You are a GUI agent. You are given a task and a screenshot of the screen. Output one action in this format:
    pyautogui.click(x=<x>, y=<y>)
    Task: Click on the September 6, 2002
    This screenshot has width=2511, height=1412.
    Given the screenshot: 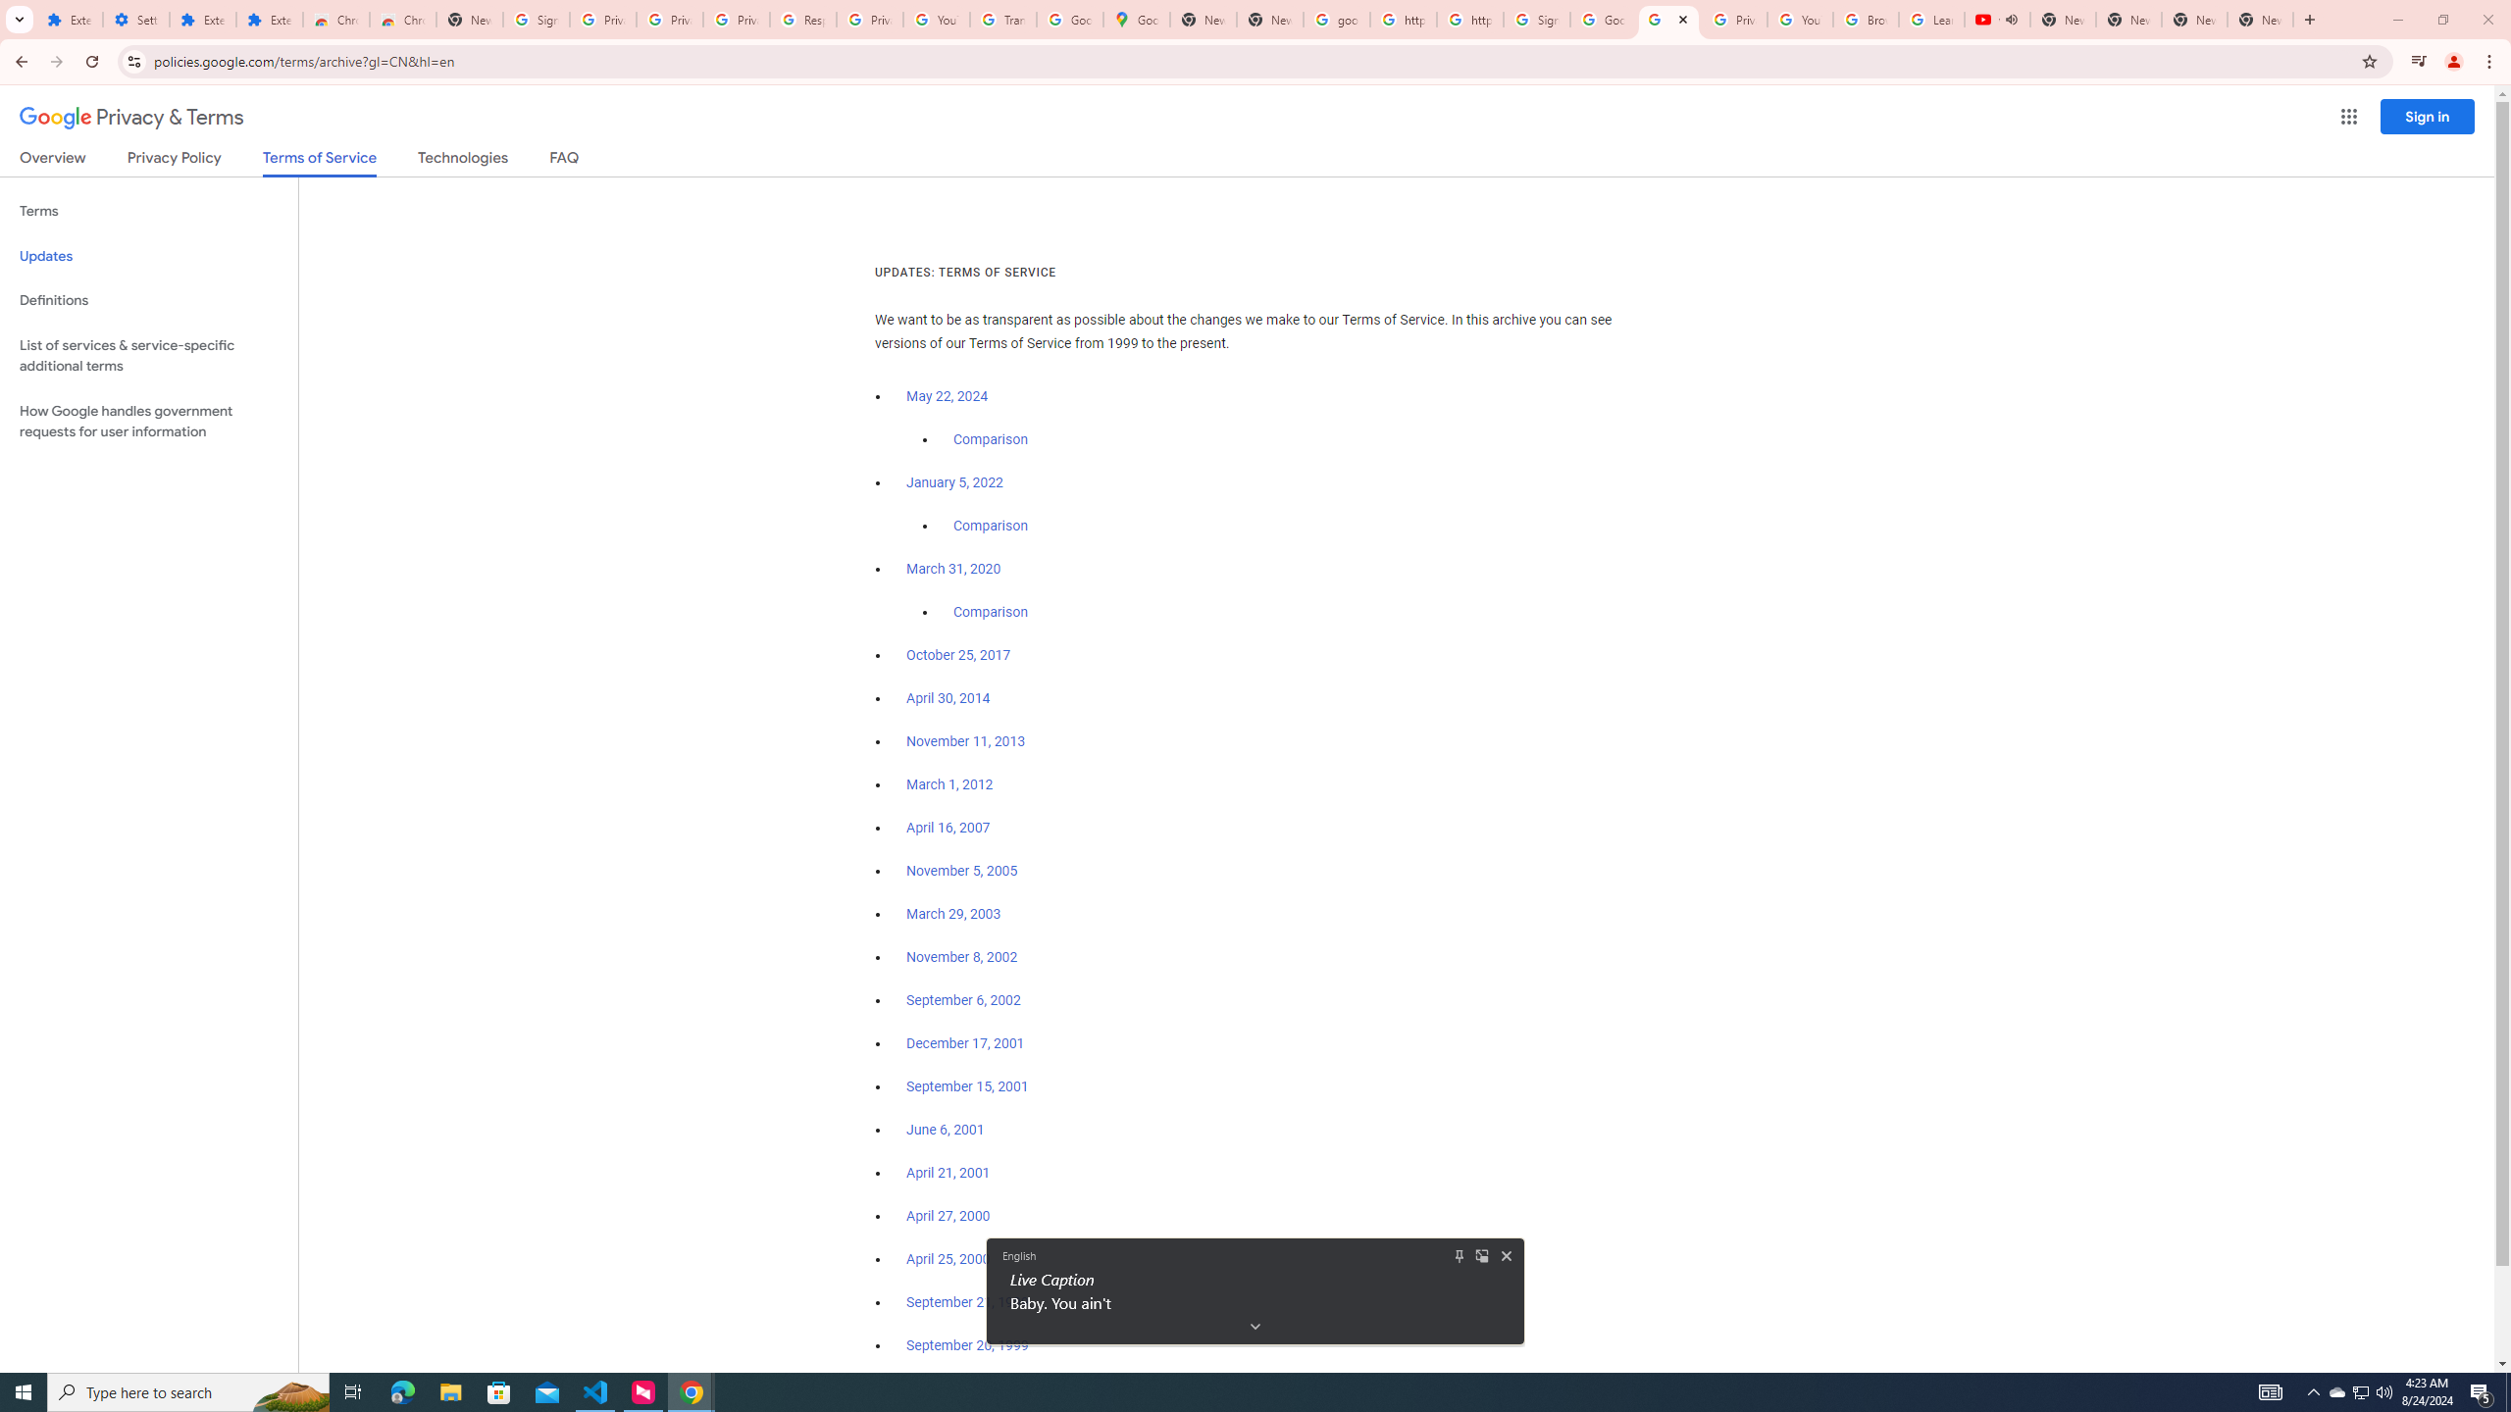 What is the action you would take?
    pyautogui.click(x=963, y=1000)
    